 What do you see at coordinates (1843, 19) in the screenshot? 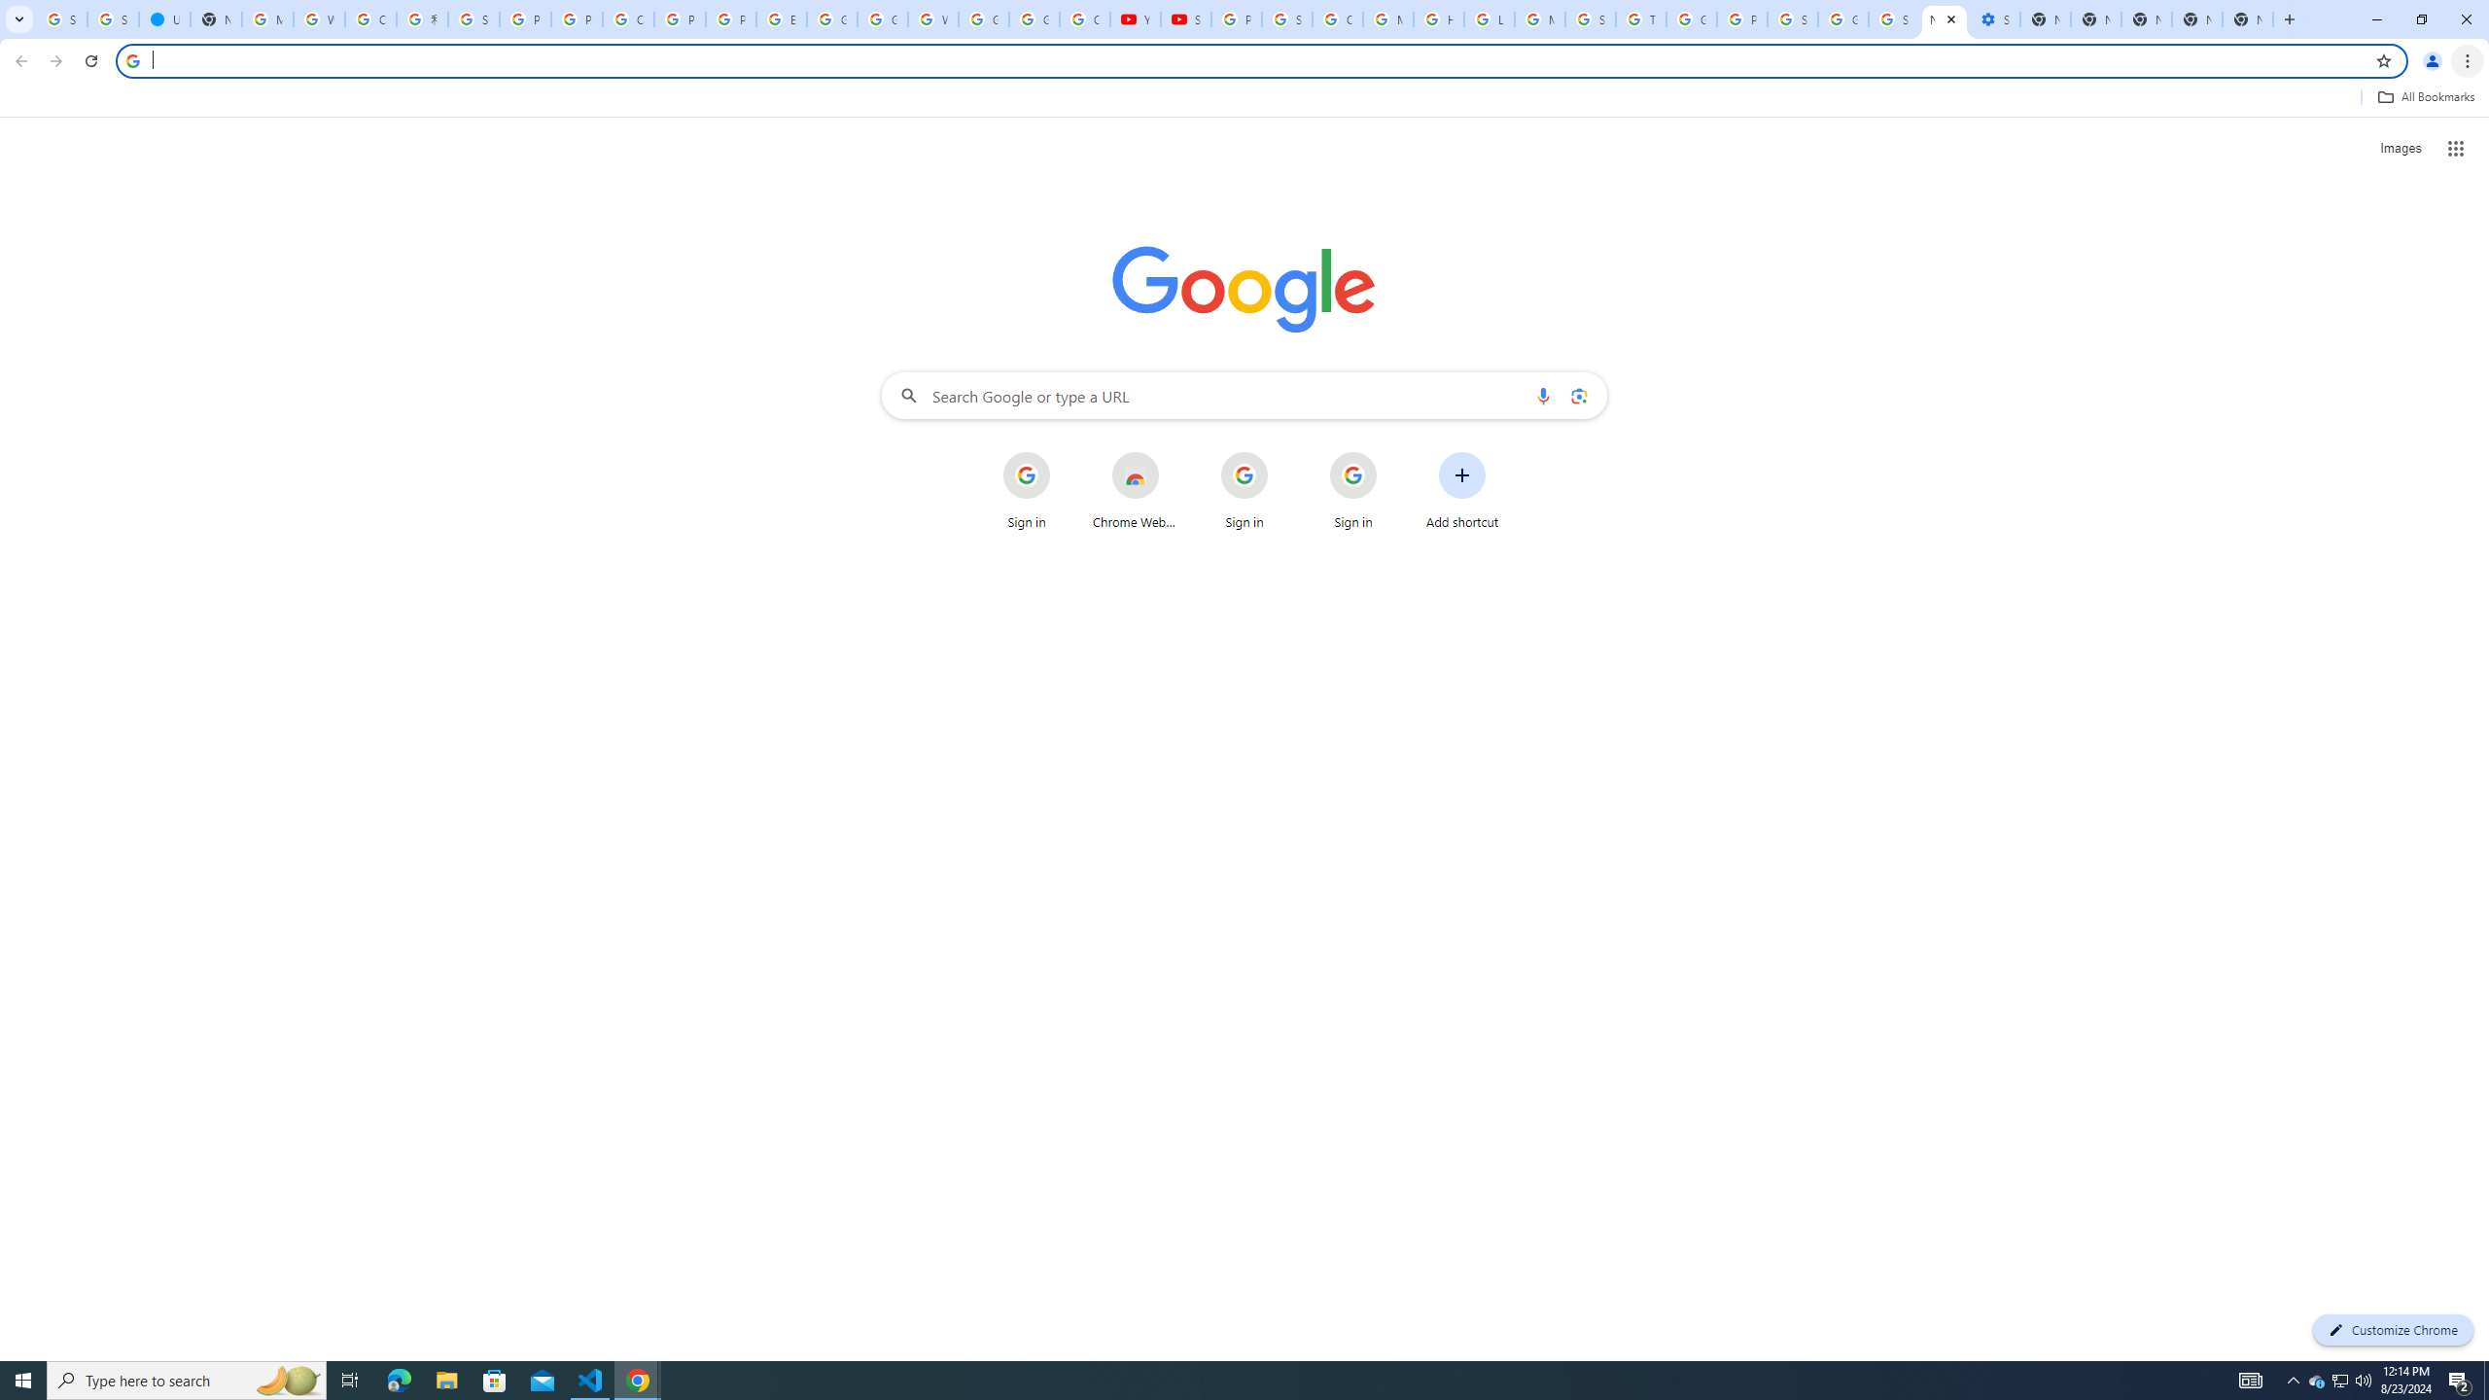
I see `Google Cybersecurity Innovations - Google Safety Center` at bounding box center [1843, 19].